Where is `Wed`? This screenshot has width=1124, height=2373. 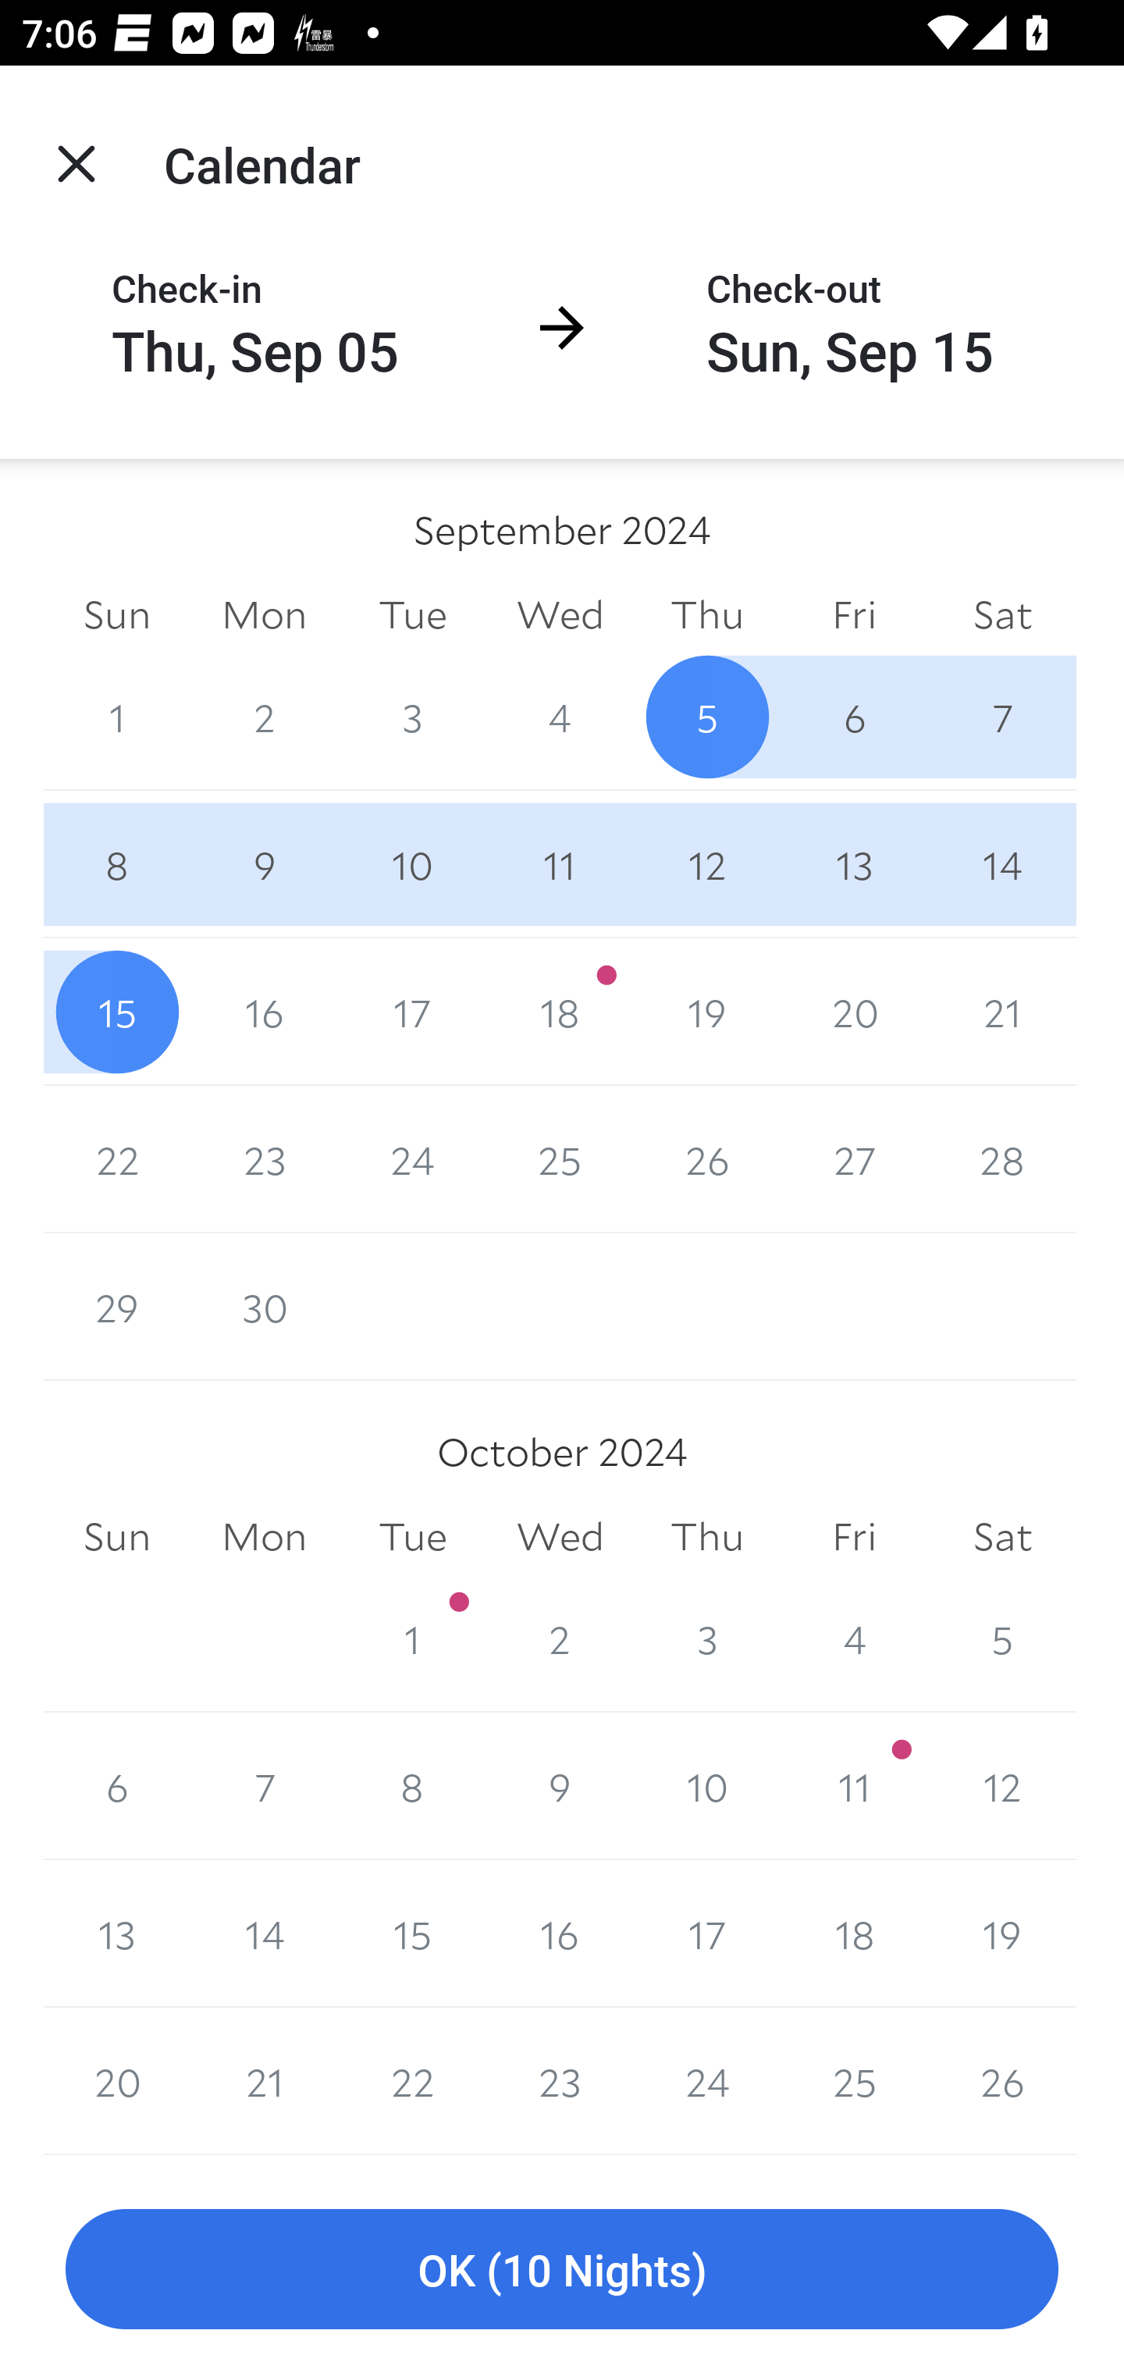 Wed is located at coordinates (560, 1538).